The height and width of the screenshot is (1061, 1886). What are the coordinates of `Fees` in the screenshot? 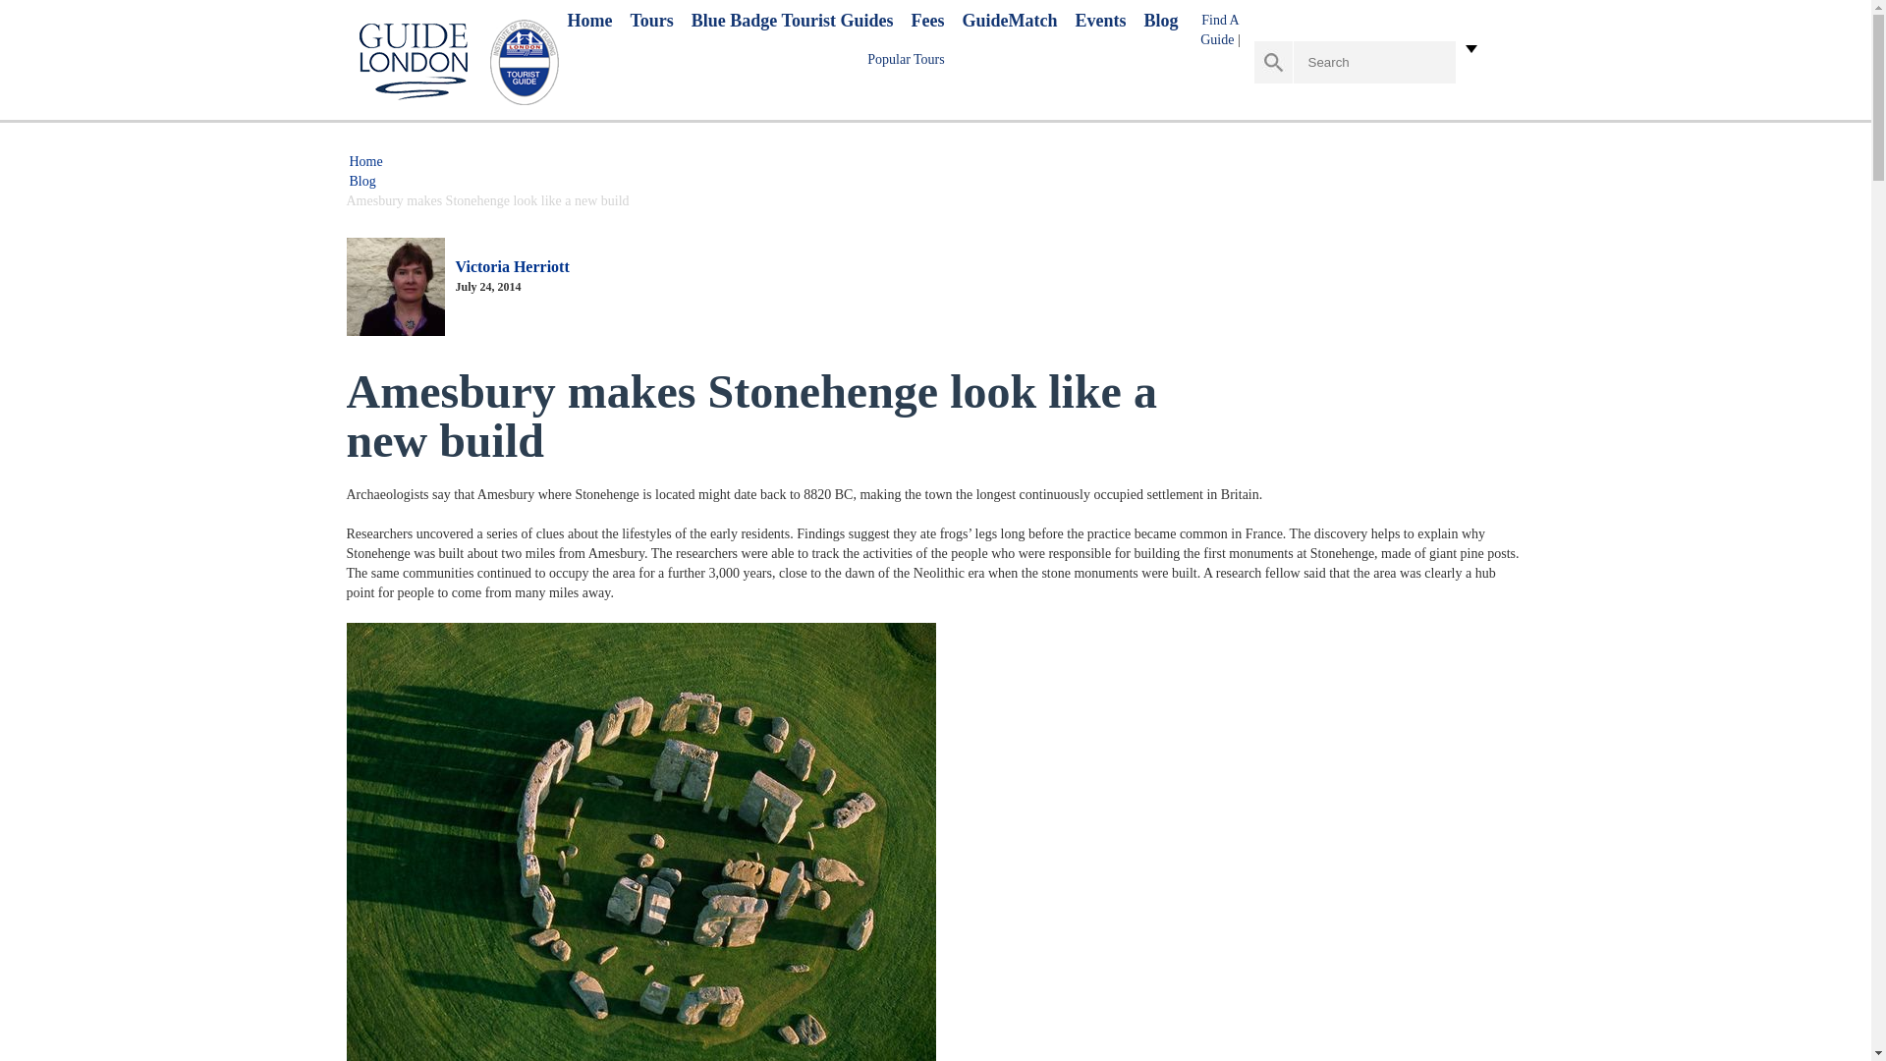 It's located at (927, 21).